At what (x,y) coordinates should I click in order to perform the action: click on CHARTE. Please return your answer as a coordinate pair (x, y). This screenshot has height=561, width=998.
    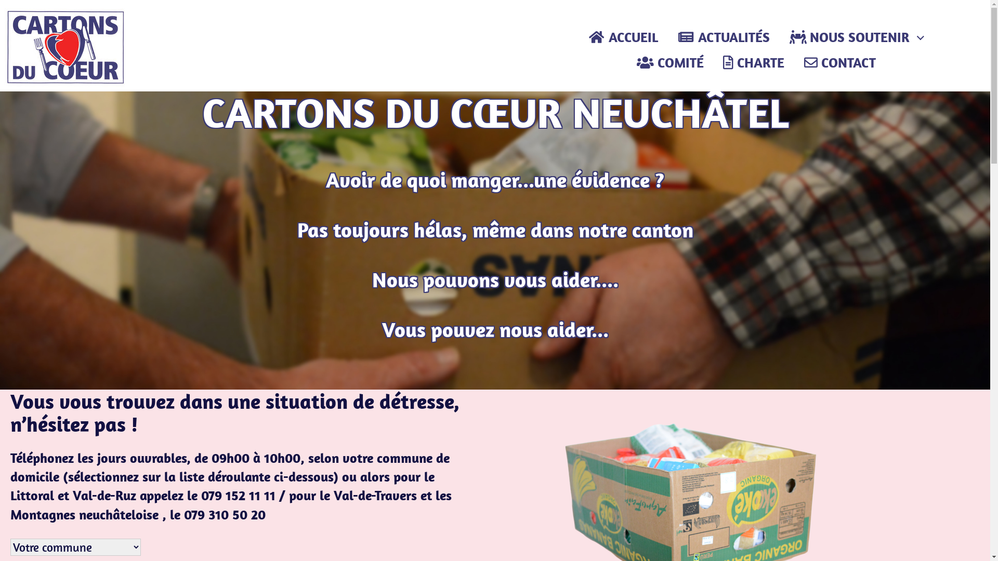
    Looking at the image, I should click on (754, 63).